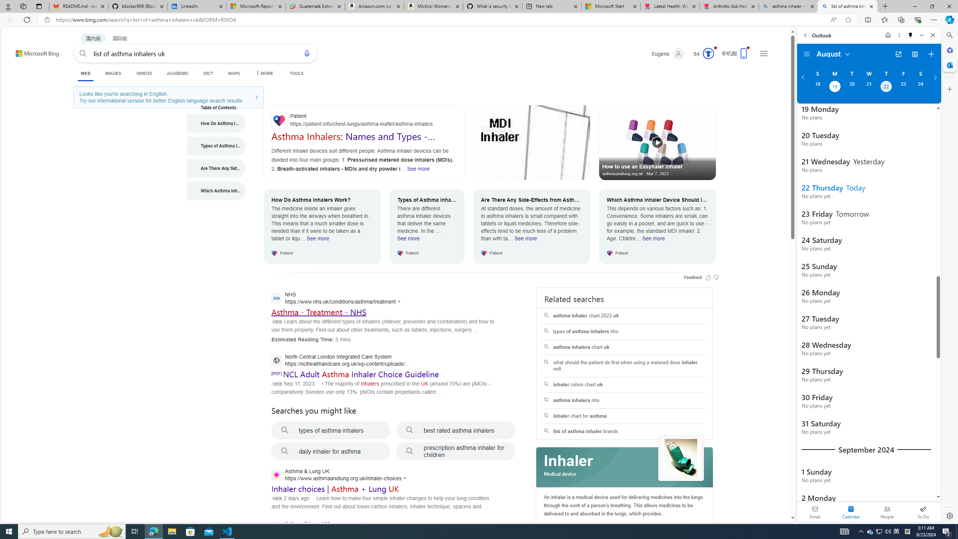 The height and width of the screenshot is (539, 958). Describe the element at coordinates (869, 87) in the screenshot. I see `Wednesday, August 21, 2024. ` at that location.